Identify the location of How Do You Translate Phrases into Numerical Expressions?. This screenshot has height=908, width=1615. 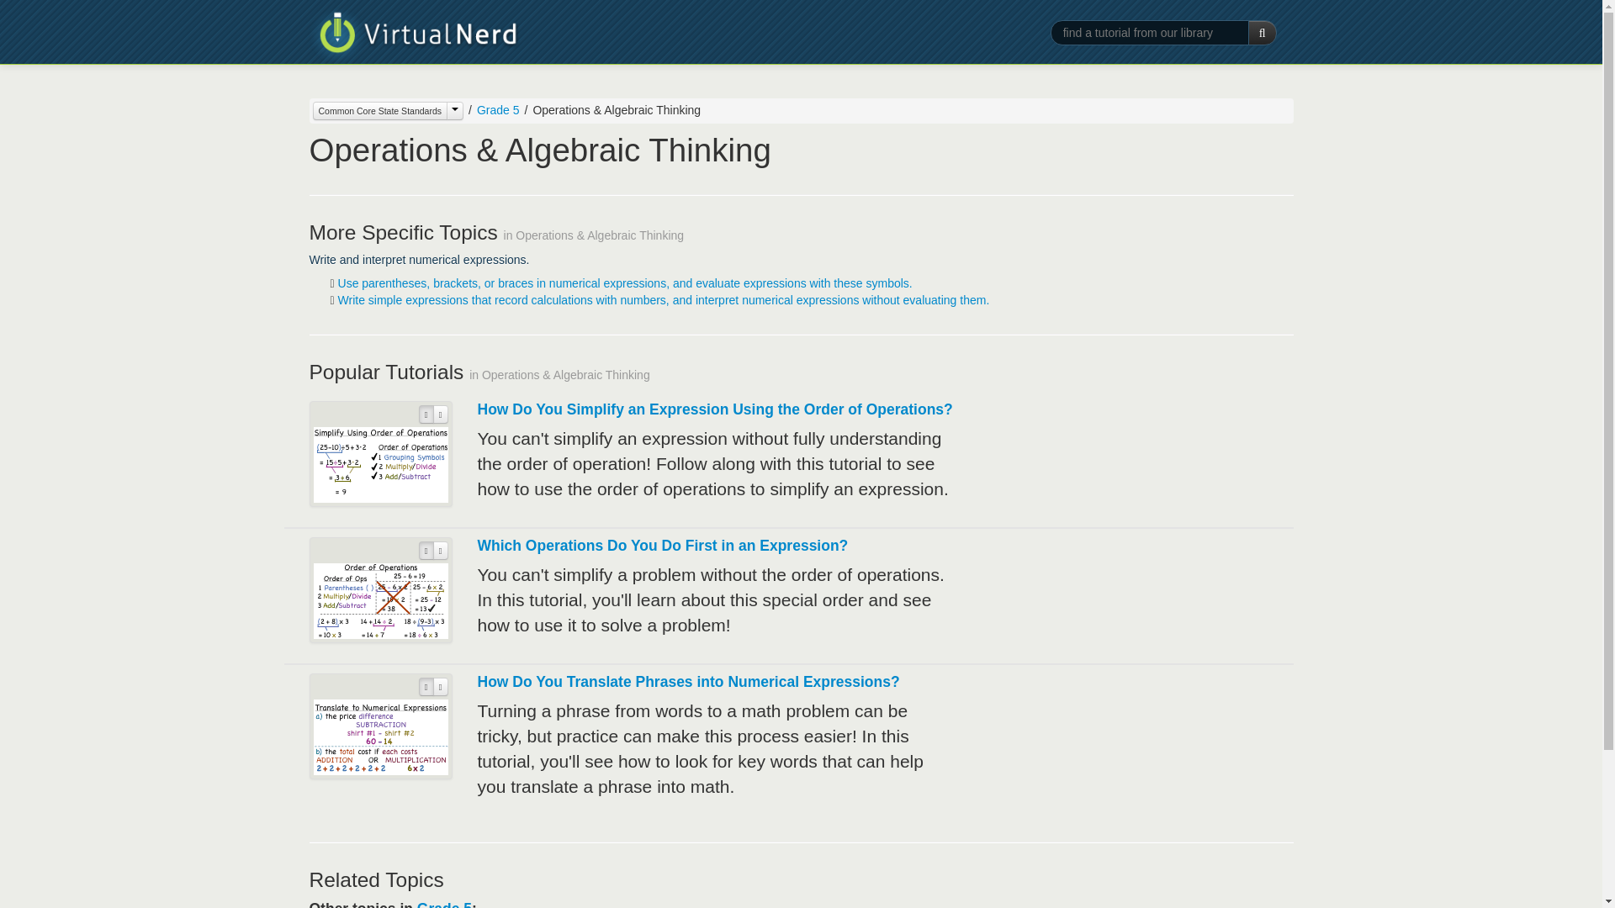
(688, 681).